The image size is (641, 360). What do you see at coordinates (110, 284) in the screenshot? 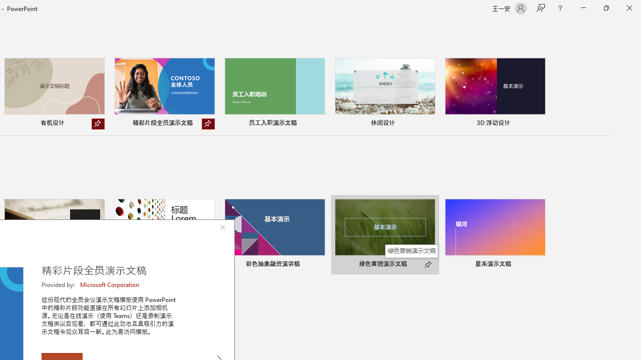
I see `Microsoft Corporation` at bounding box center [110, 284].